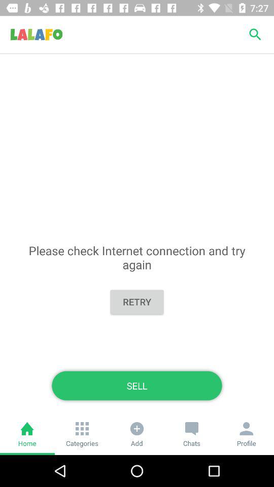 The height and width of the screenshot is (487, 274). What do you see at coordinates (255, 34) in the screenshot?
I see `select icon at the top right corner` at bounding box center [255, 34].